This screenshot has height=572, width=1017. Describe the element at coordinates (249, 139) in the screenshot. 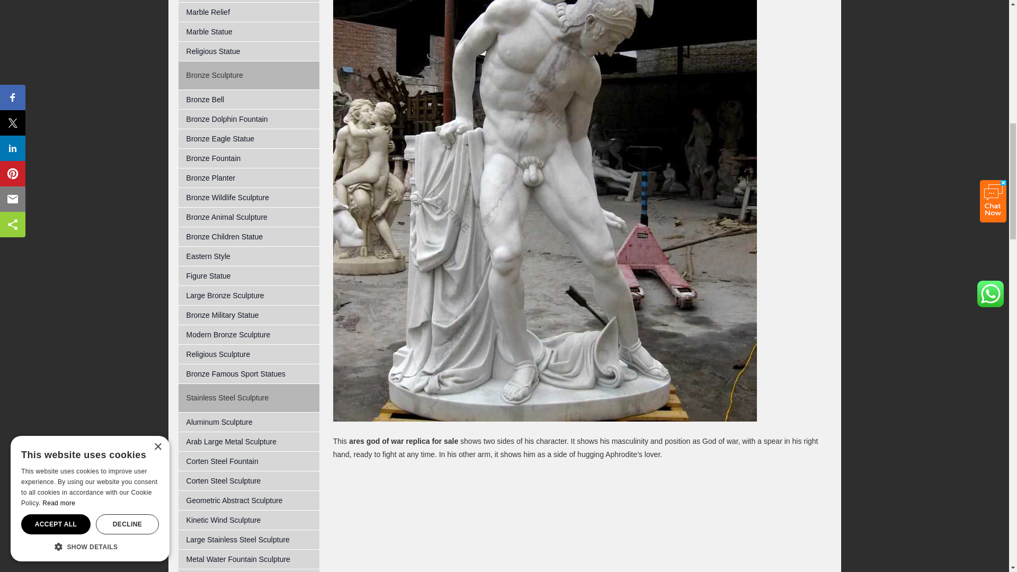

I see `Bronze Eagle Statue` at that location.